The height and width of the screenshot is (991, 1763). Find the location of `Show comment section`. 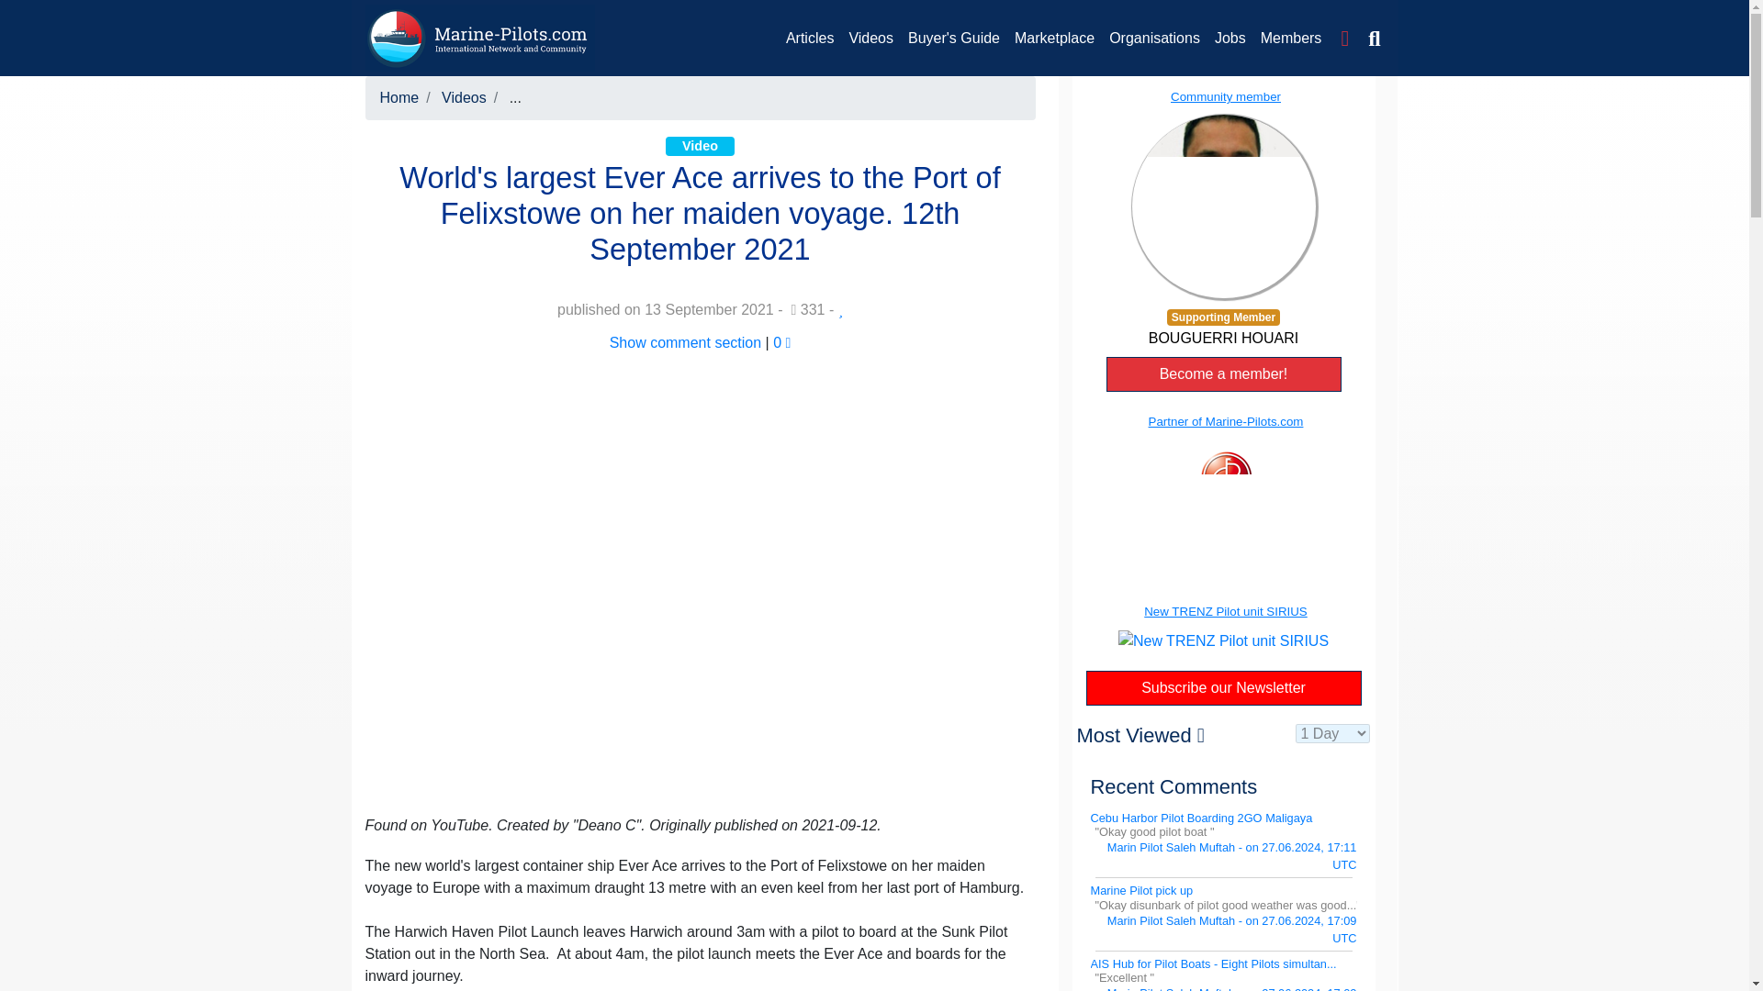

Show comment section is located at coordinates (685, 343).